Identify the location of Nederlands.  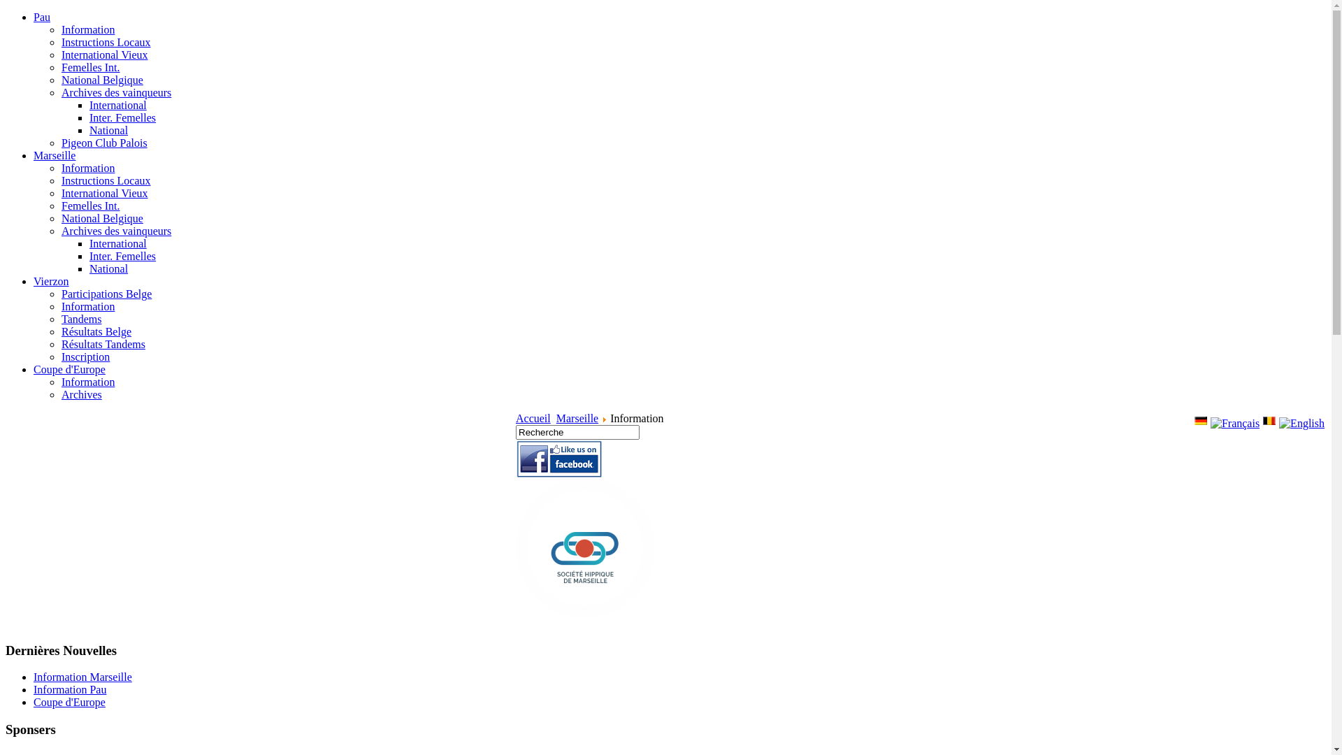
(1269, 421).